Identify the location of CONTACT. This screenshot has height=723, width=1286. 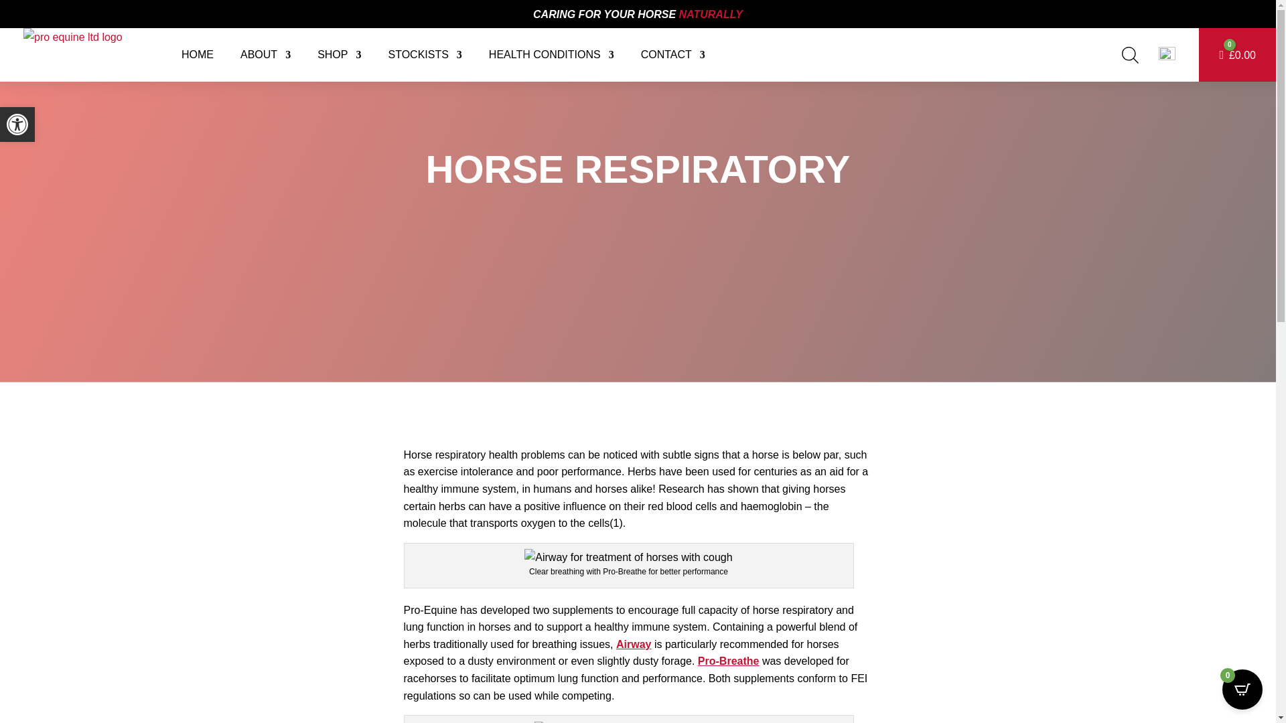
(672, 55).